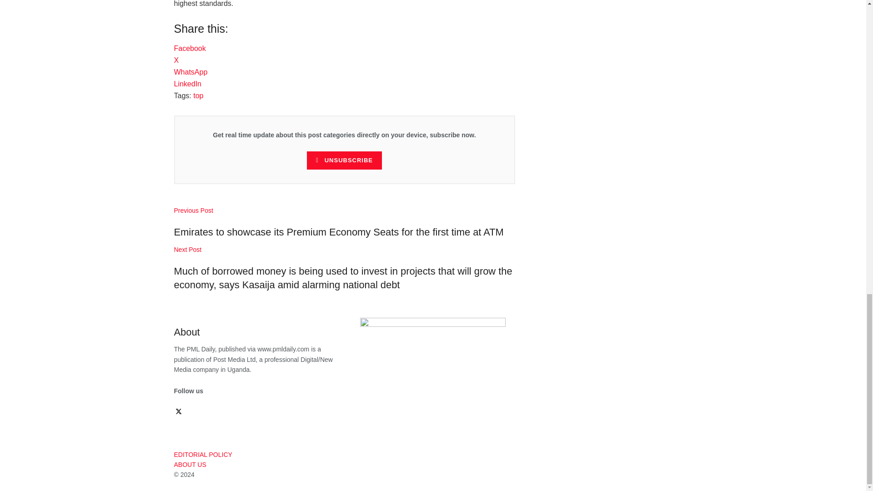 This screenshot has width=873, height=491. What do you see at coordinates (189, 48) in the screenshot?
I see `Click to share on Facebook` at bounding box center [189, 48].